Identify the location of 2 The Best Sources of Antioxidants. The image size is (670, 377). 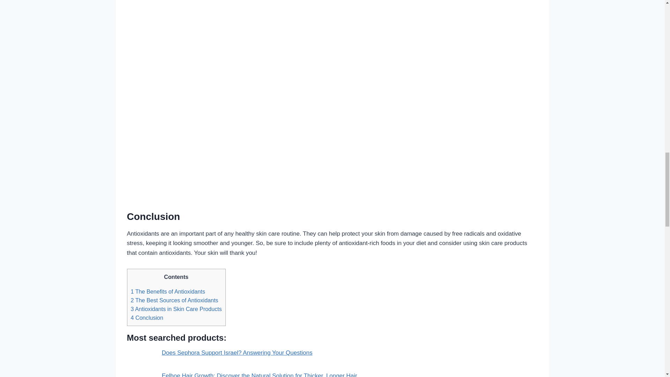
(174, 300).